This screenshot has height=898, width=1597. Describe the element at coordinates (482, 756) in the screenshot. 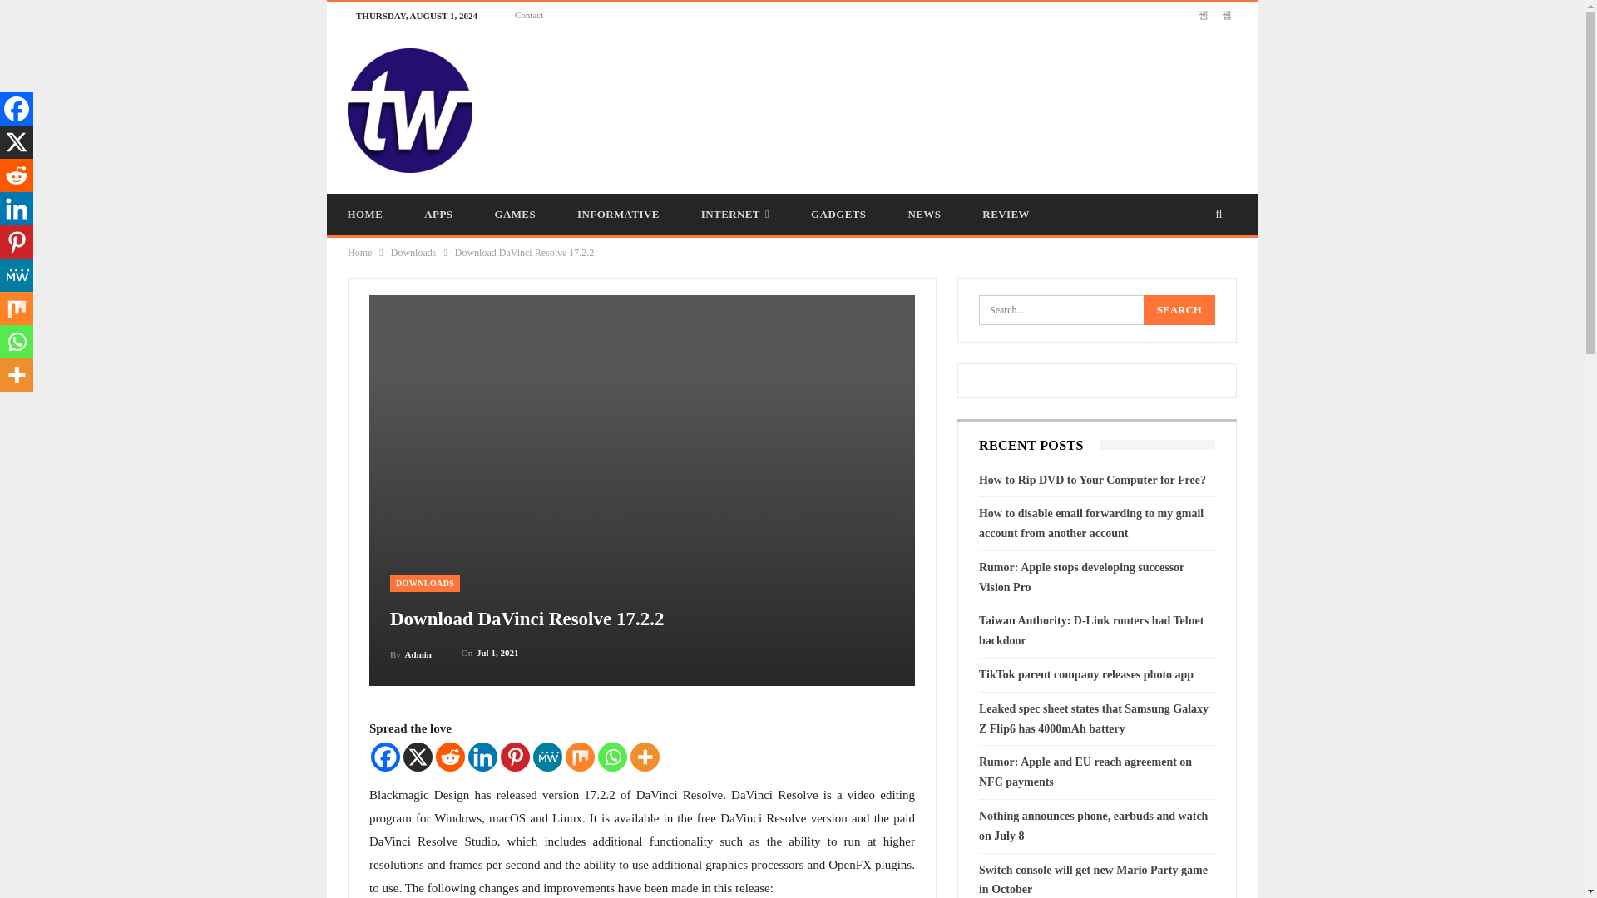

I see `Linkedin` at that location.